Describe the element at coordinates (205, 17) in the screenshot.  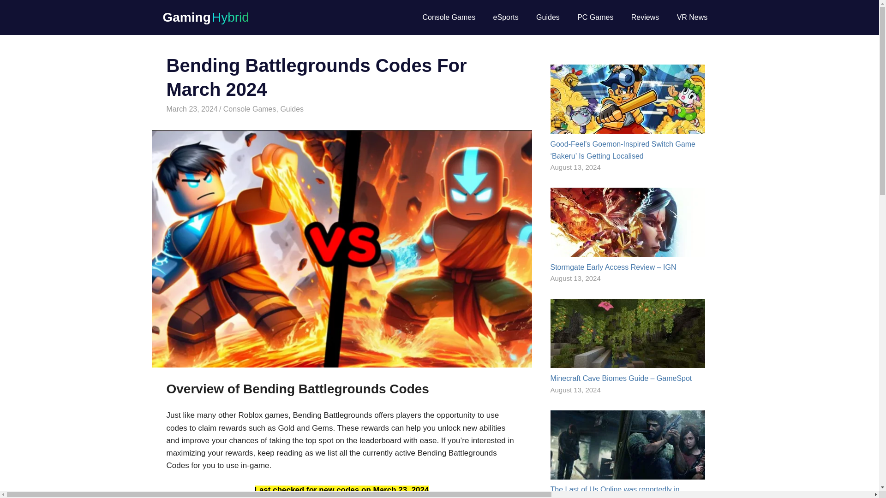
I see `Gaming Hybrid` at that location.